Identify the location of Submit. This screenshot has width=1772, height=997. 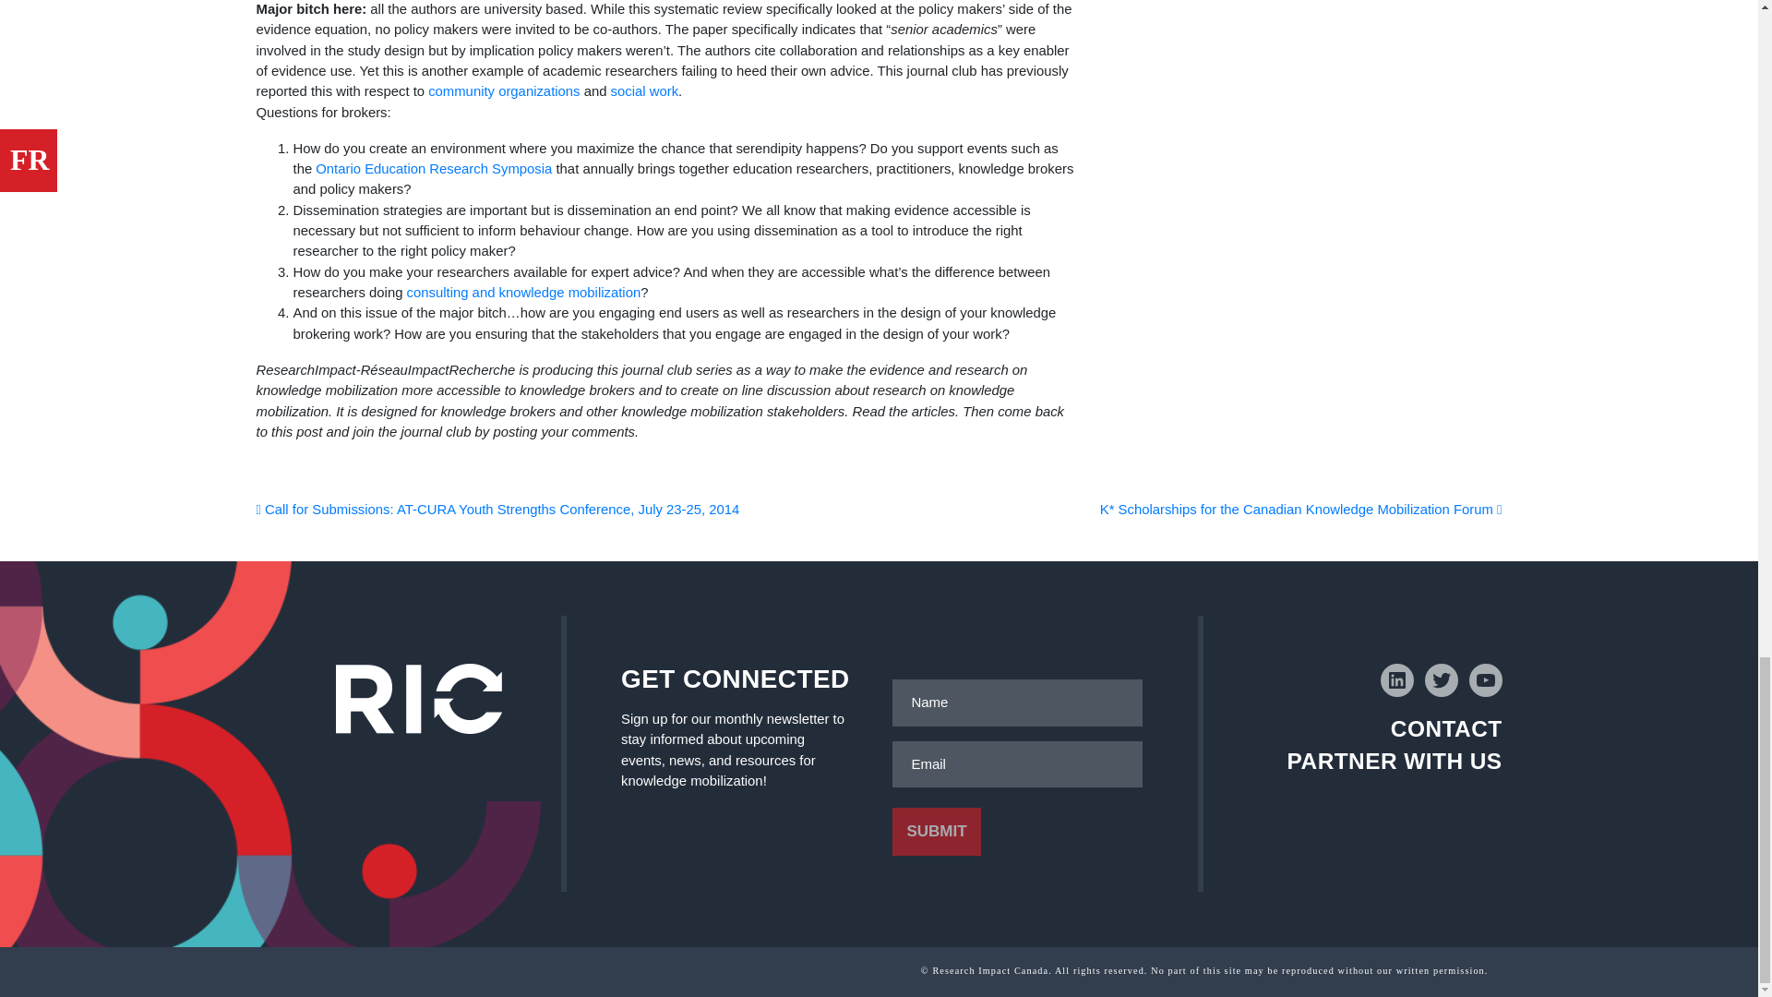
(936, 831).